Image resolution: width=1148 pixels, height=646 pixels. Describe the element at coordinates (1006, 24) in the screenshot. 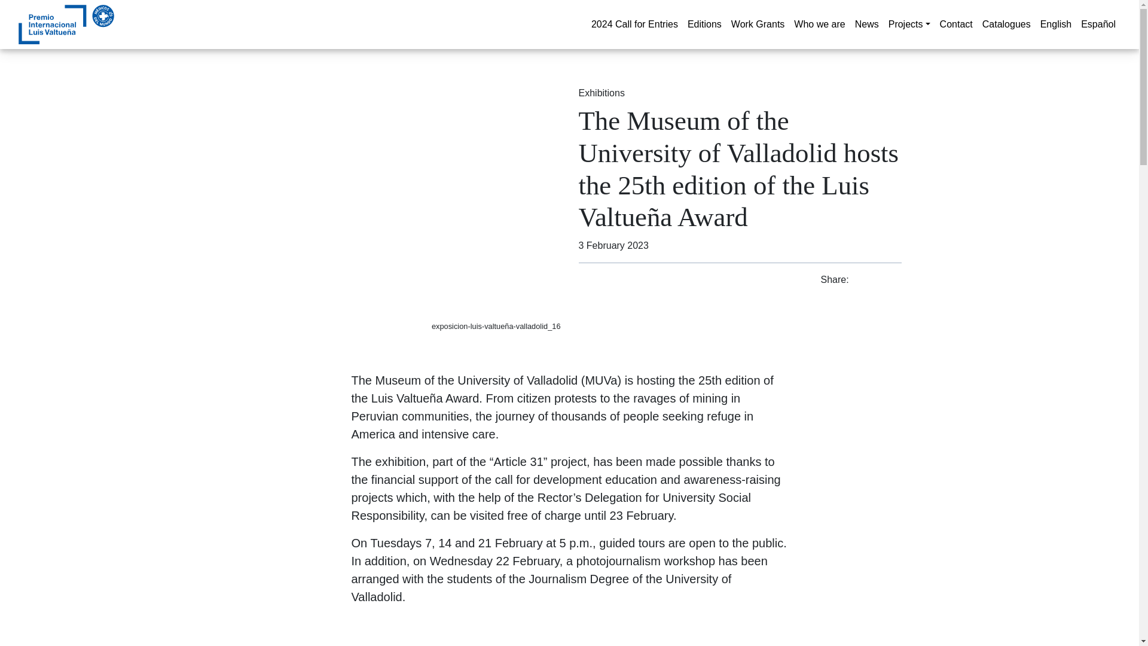

I see `Catalogues` at that location.